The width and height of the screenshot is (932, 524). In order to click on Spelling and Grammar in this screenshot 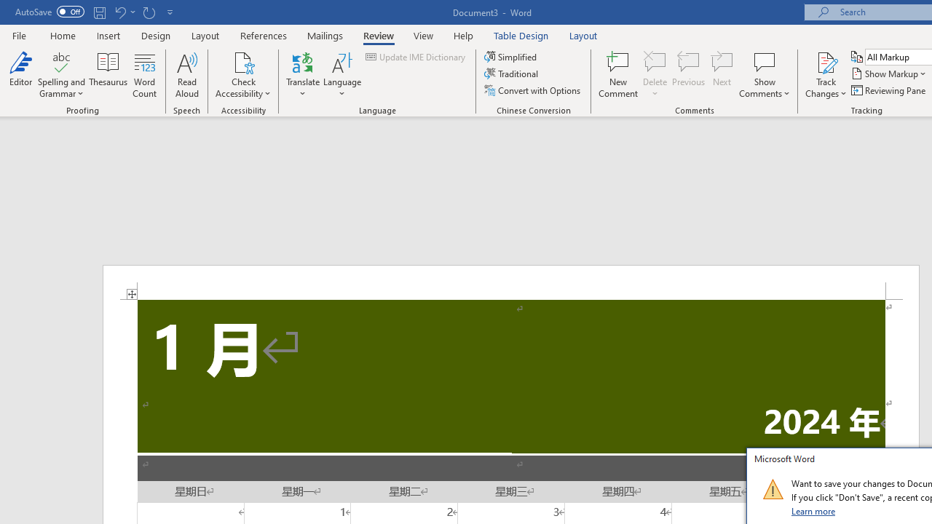, I will do `click(61, 74)`.